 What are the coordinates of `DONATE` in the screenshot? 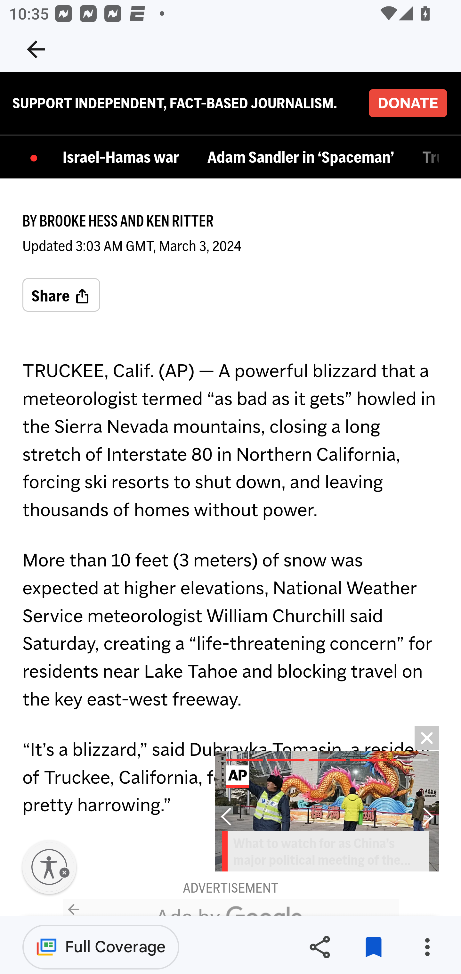 It's located at (408, 104).